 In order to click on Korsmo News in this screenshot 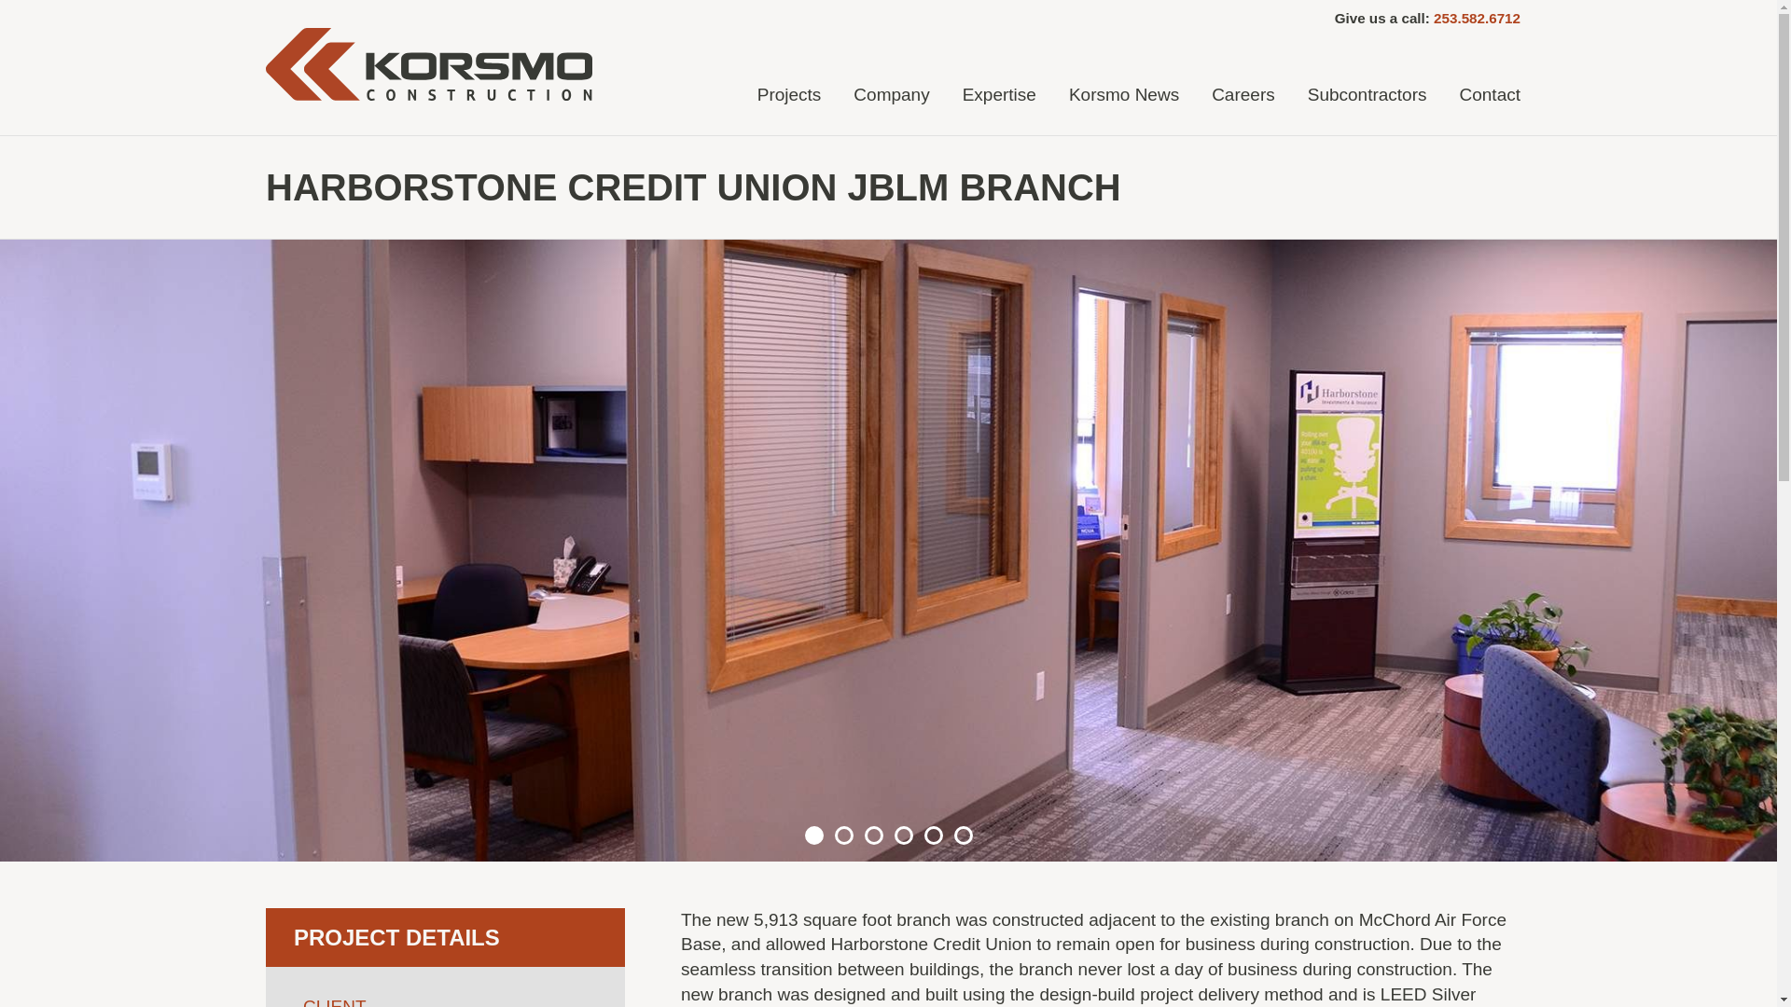, I will do `click(1124, 93)`.